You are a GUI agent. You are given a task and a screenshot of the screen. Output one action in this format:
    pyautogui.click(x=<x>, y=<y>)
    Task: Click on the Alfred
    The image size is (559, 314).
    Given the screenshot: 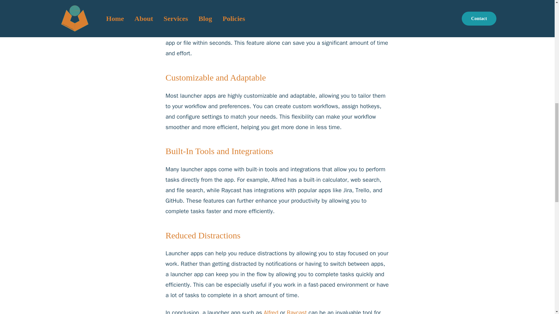 What is the action you would take?
    pyautogui.click(x=271, y=311)
    